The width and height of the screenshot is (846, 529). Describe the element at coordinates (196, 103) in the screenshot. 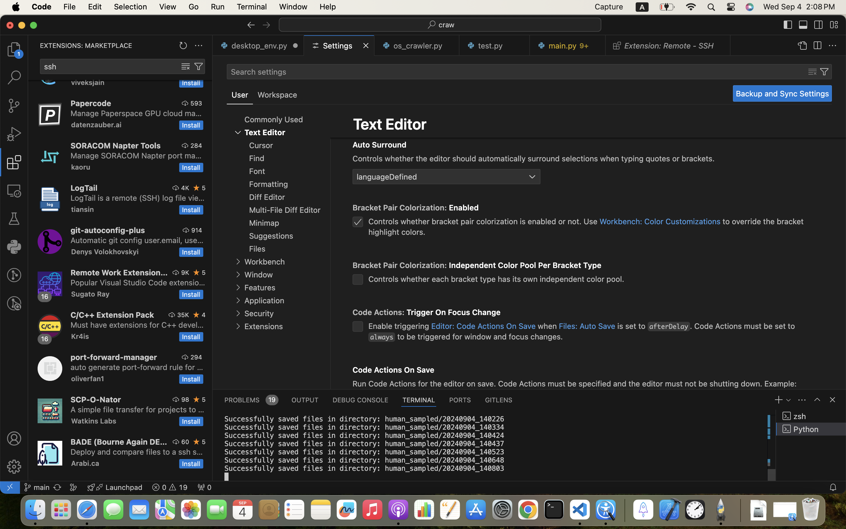

I see `593` at that location.